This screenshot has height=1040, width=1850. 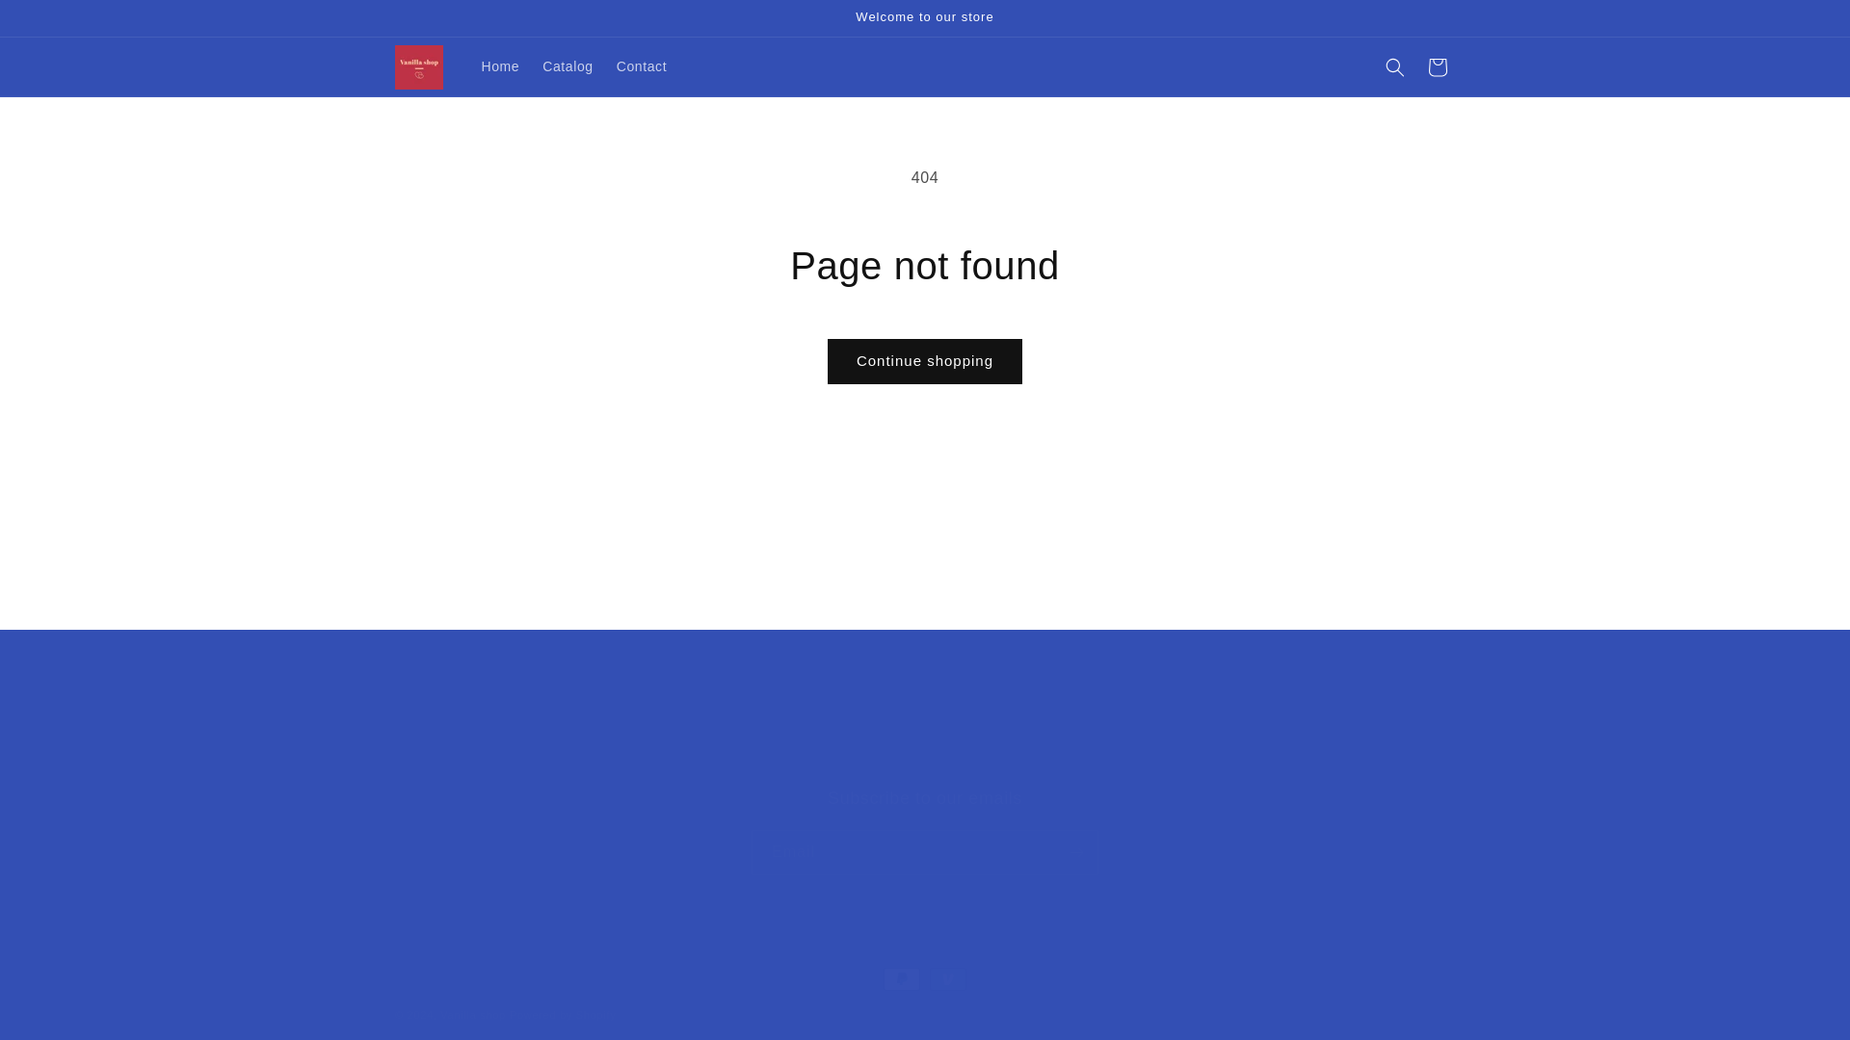 I want to click on Vanilla shop, so click(x=925, y=830).